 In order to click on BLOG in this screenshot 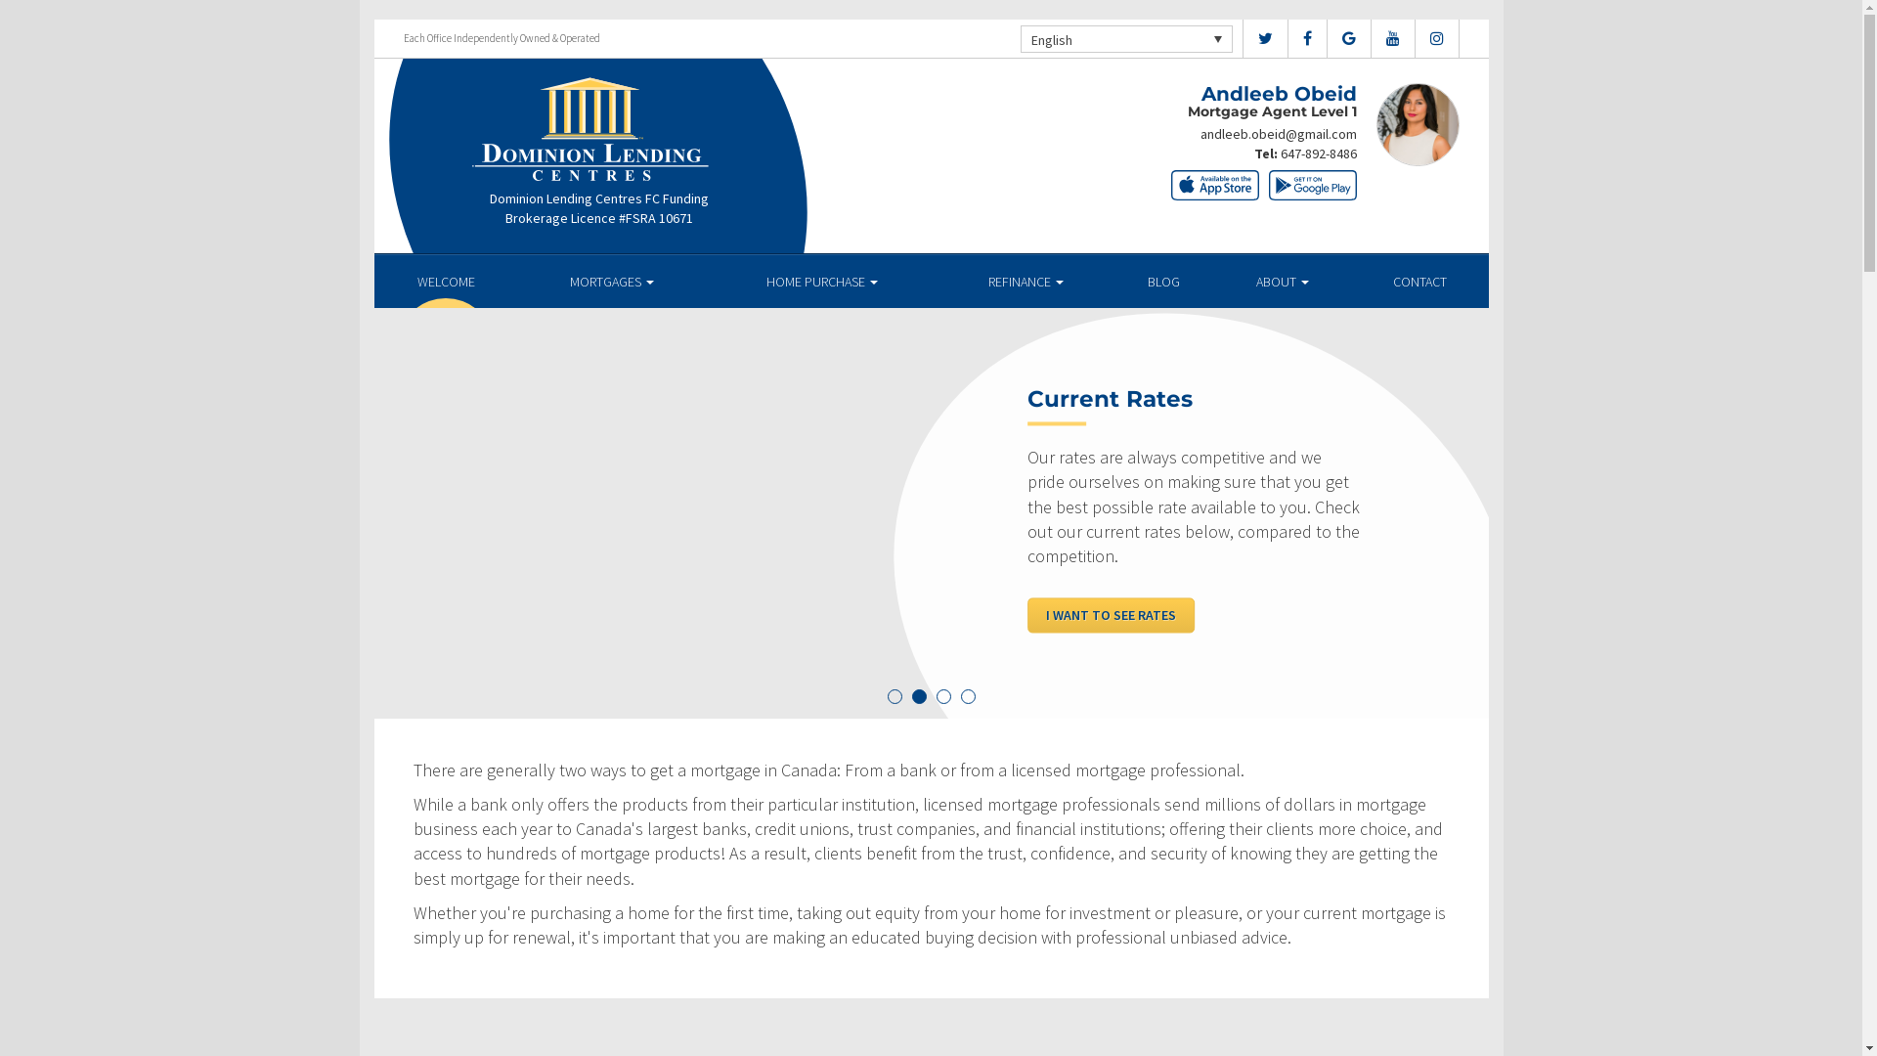, I will do `click(1163, 282)`.